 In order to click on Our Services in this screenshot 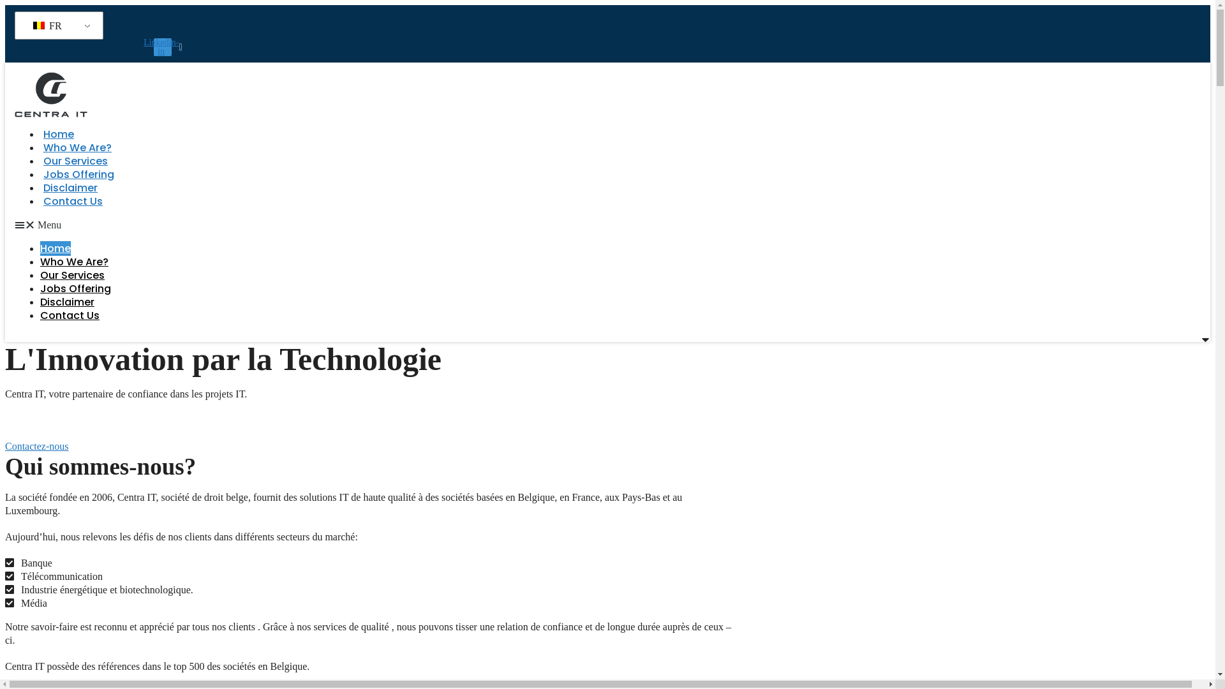, I will do `click(75, 161)`.